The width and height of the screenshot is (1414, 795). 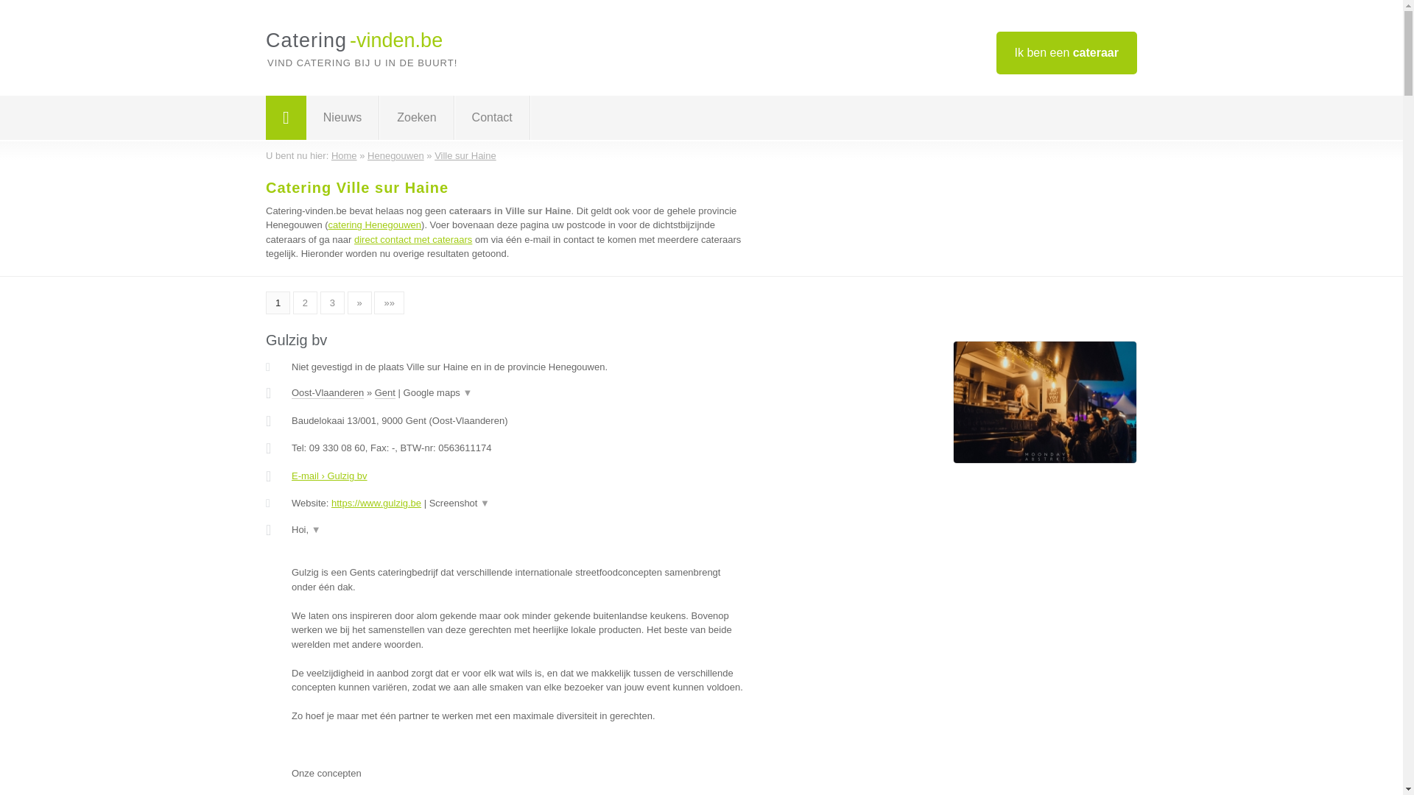 What do you see at coordinates (413, 240) in the screenshot?
I see `direct contact met cateraars` at bounding box center [413, 240].